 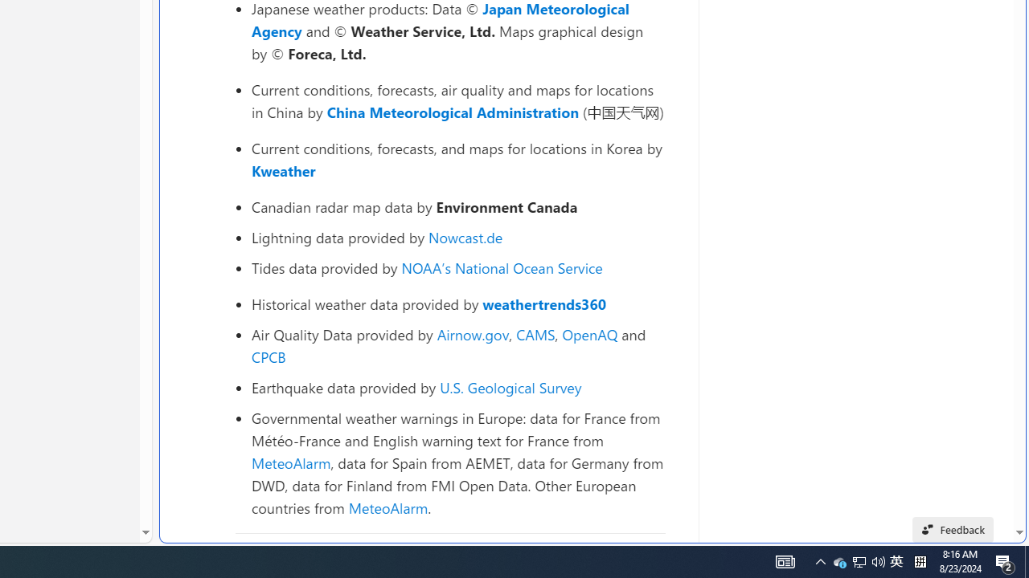 What do you see at coordinates (458, 387) in the screenshot?
I see `Earthquake data provided by U.S. Geological Survey` at bounding box center [458, 387].